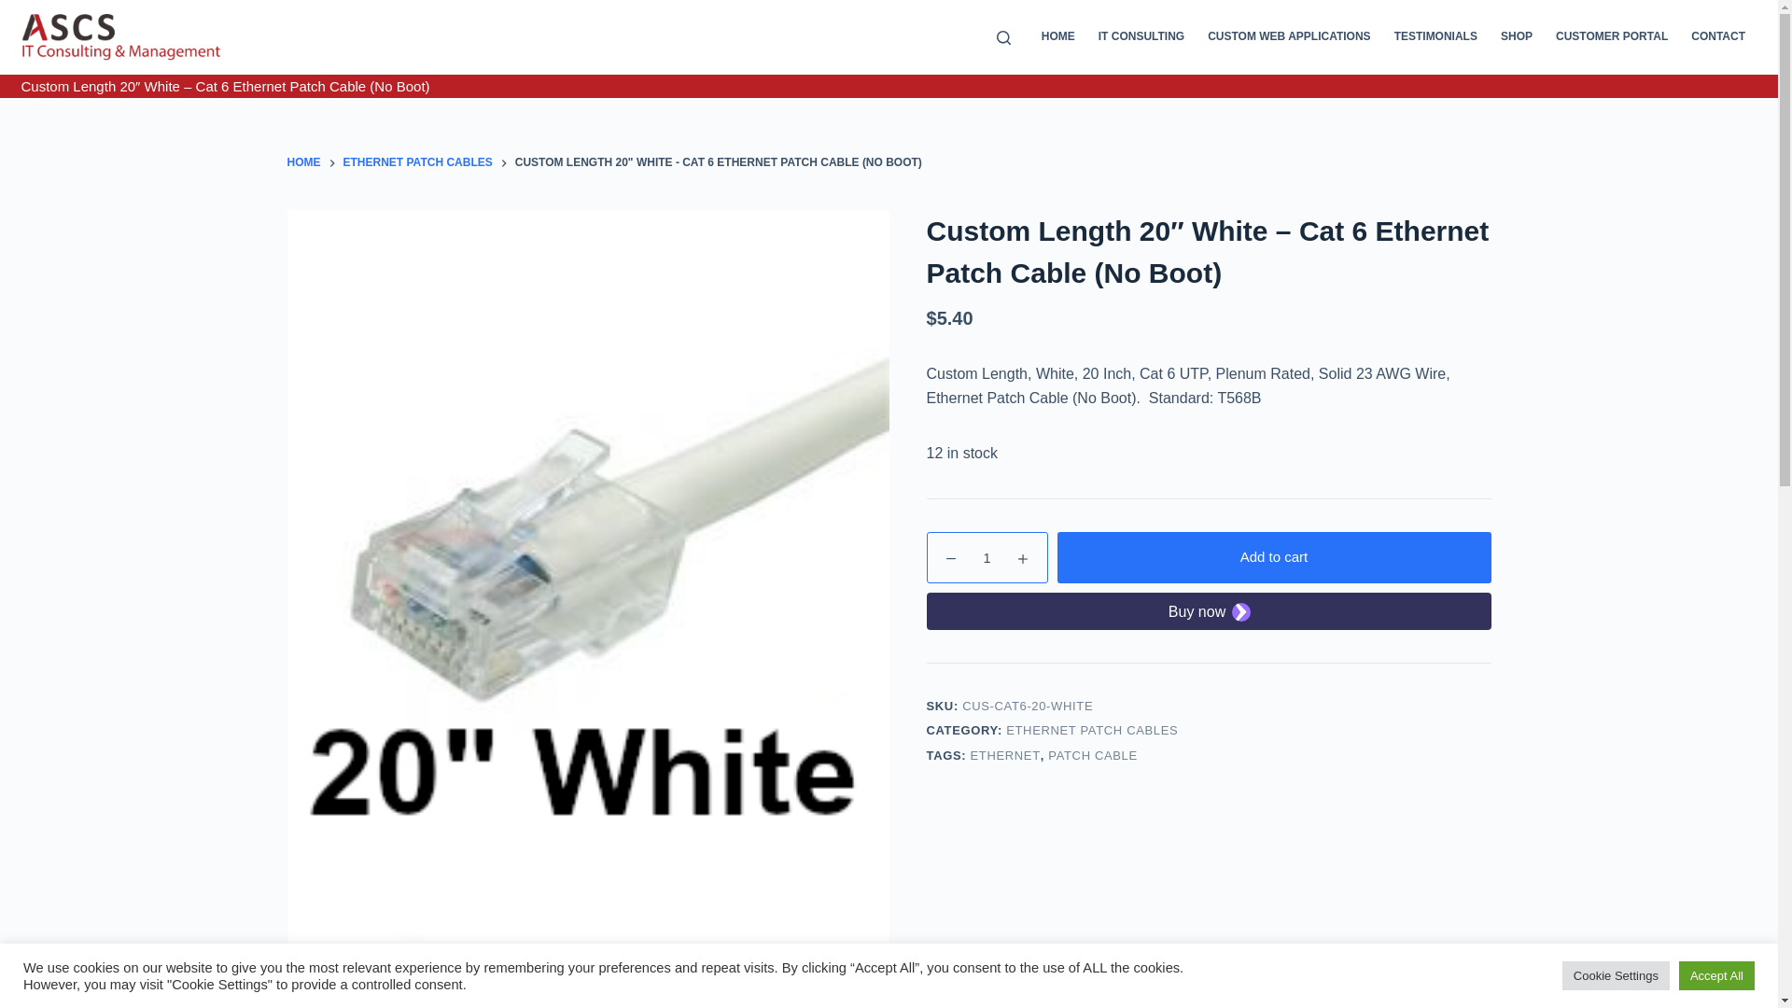 The width and height of the screenshot is (1792, 1008). Describe the element at coordinates (1006, 756) in the screenshot. I see `ETHERNET` at that location.